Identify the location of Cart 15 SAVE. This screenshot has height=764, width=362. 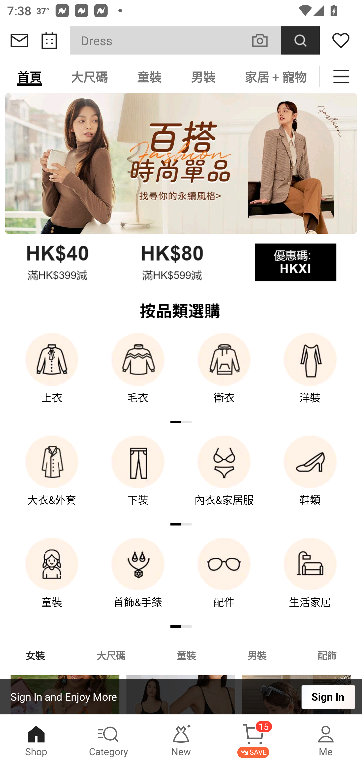
(253, 739).